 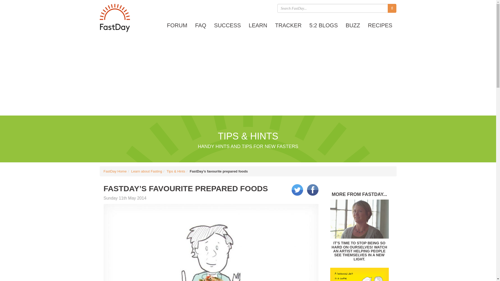 What do you see at coordinates (288, 25) in the screenshot?
I see `Weight loss progress tracker` at bounding box center [288, 25].